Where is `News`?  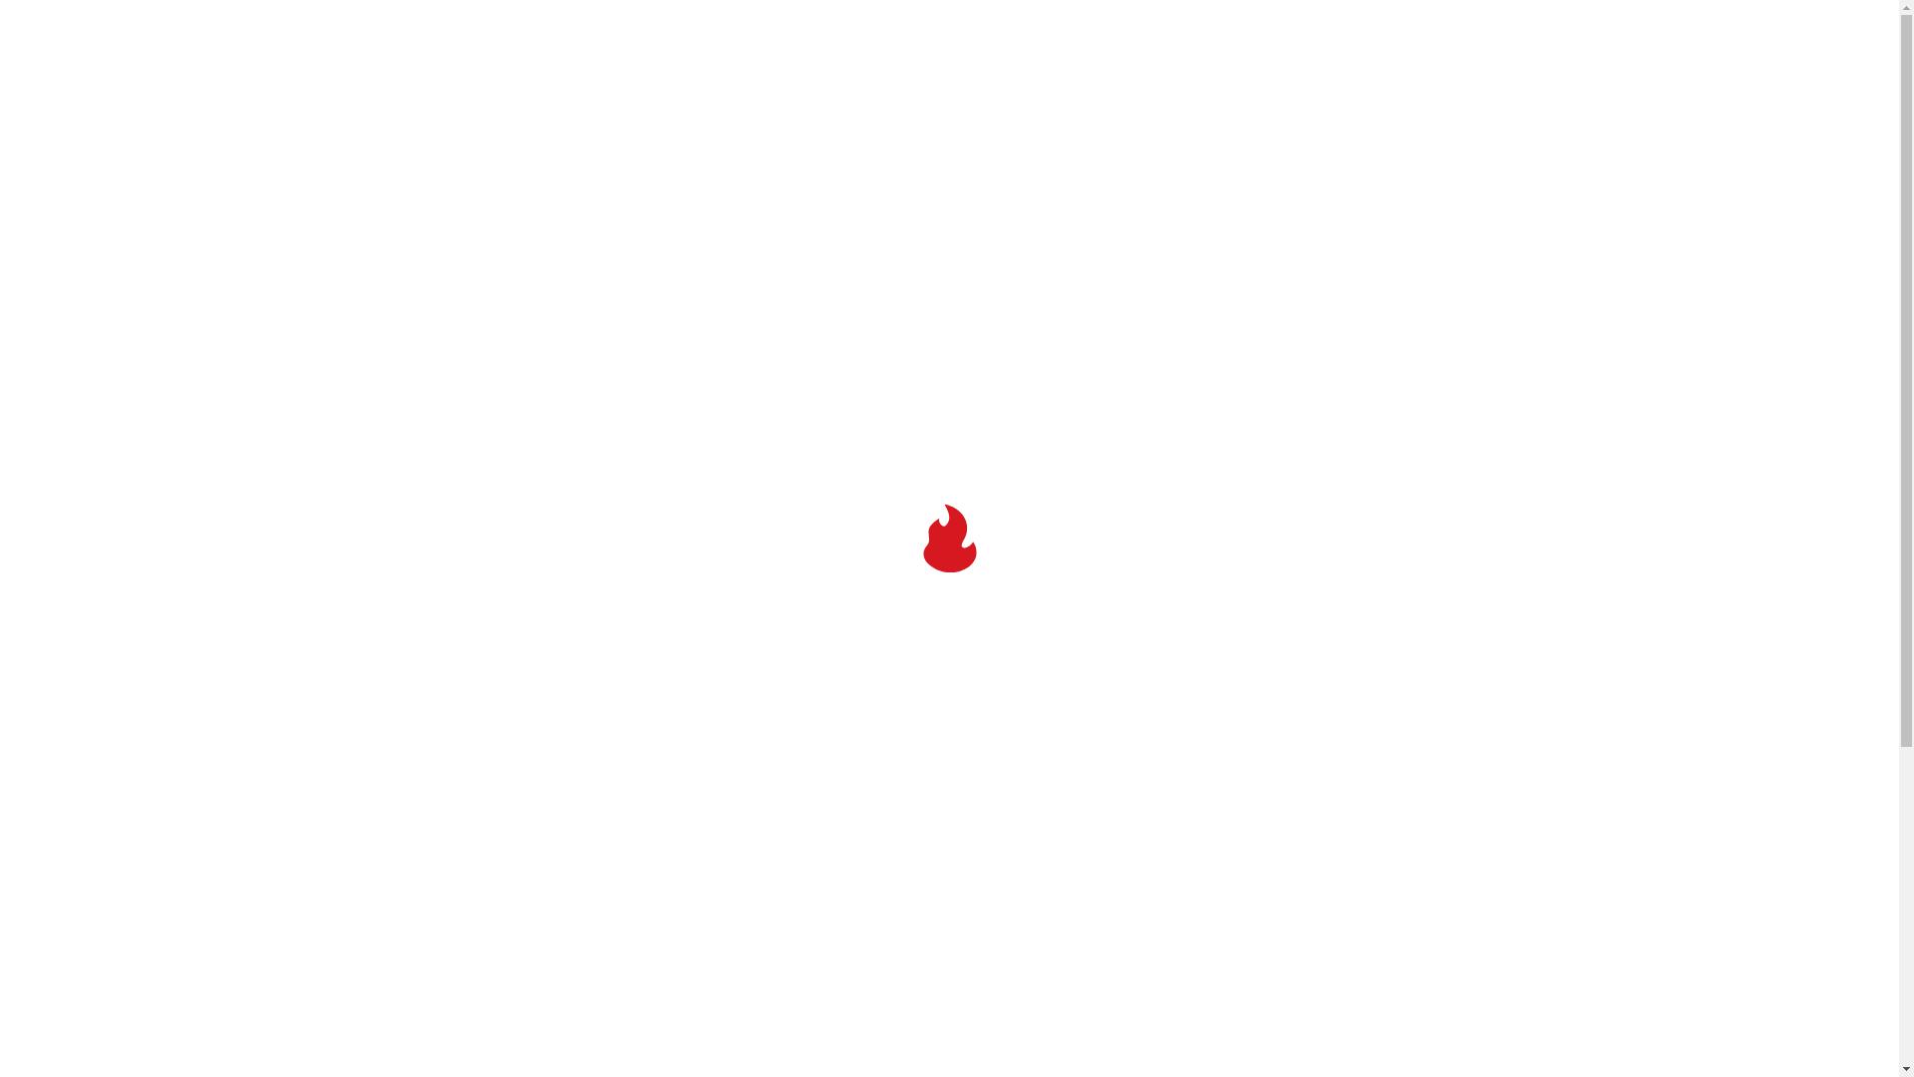 News is located at coordinates (1362, 88).